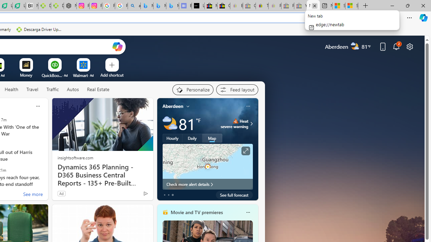 Image resolution: width=431 pixels, height=242 pixels. I want to click on Nvidia va a poner a prueba la paciencia de los inversores, so click(32, 6).